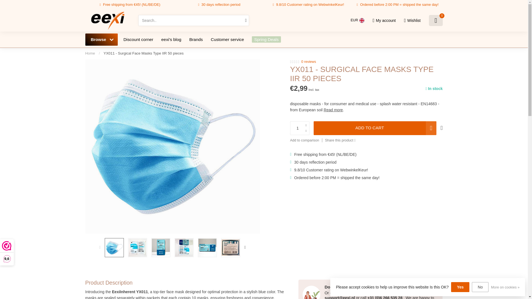  I want to click on 0, so click(436, 20).